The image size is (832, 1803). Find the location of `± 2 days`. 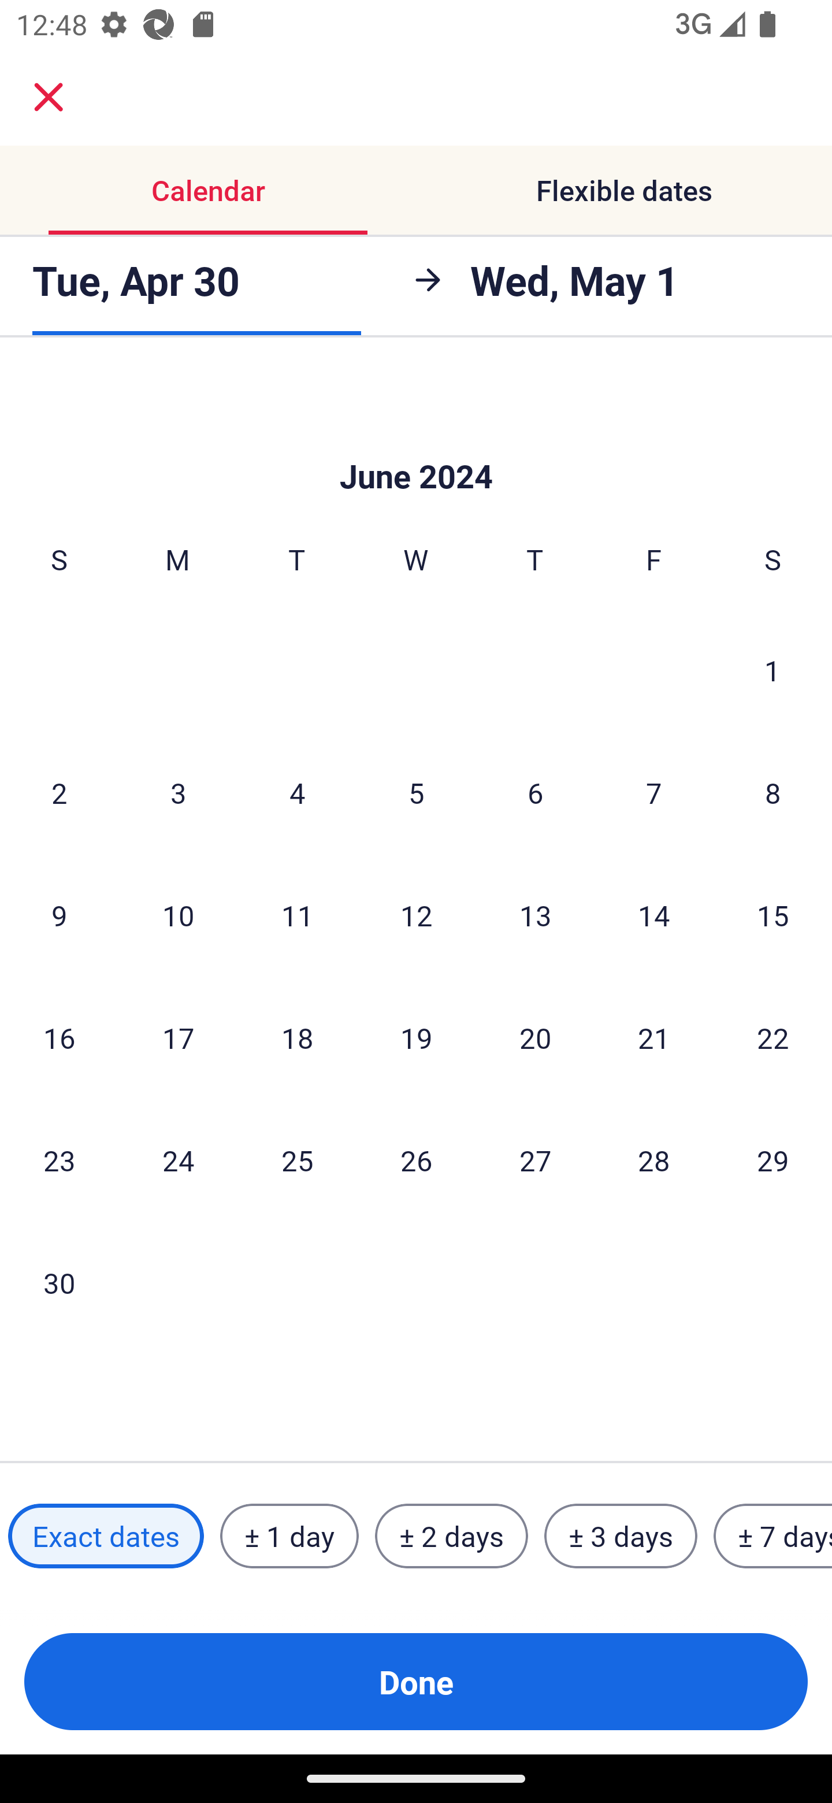

± 2 days is located at coordinates (452, 1536).